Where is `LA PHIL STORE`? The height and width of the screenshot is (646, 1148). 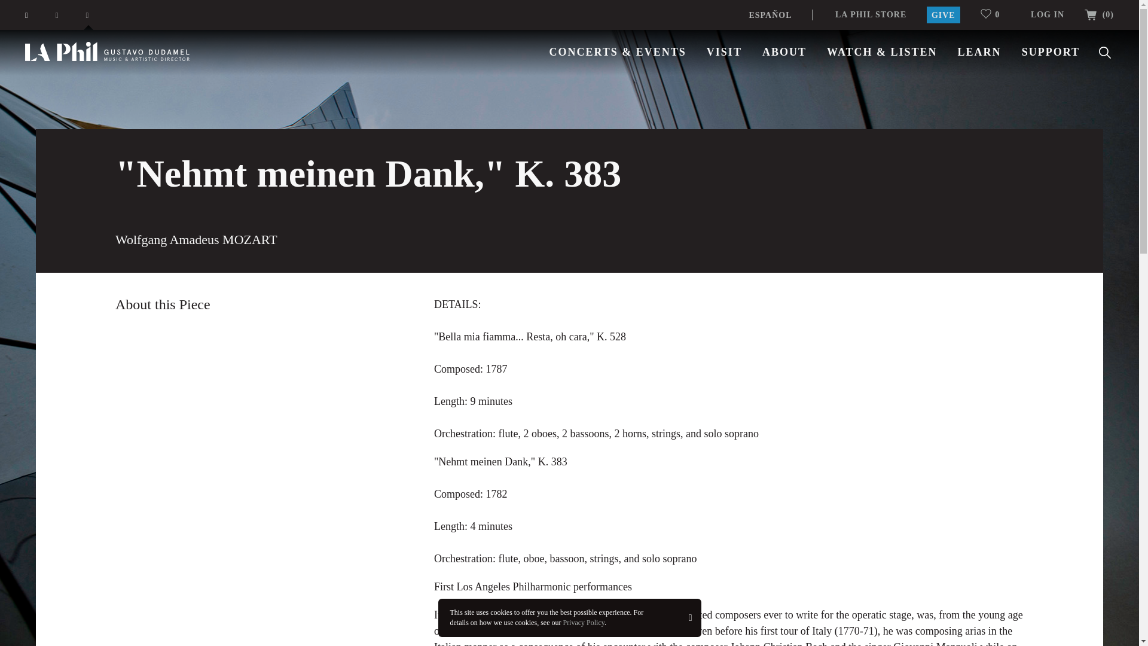 LA PHIL STORE is located at coordinates (871, 14).